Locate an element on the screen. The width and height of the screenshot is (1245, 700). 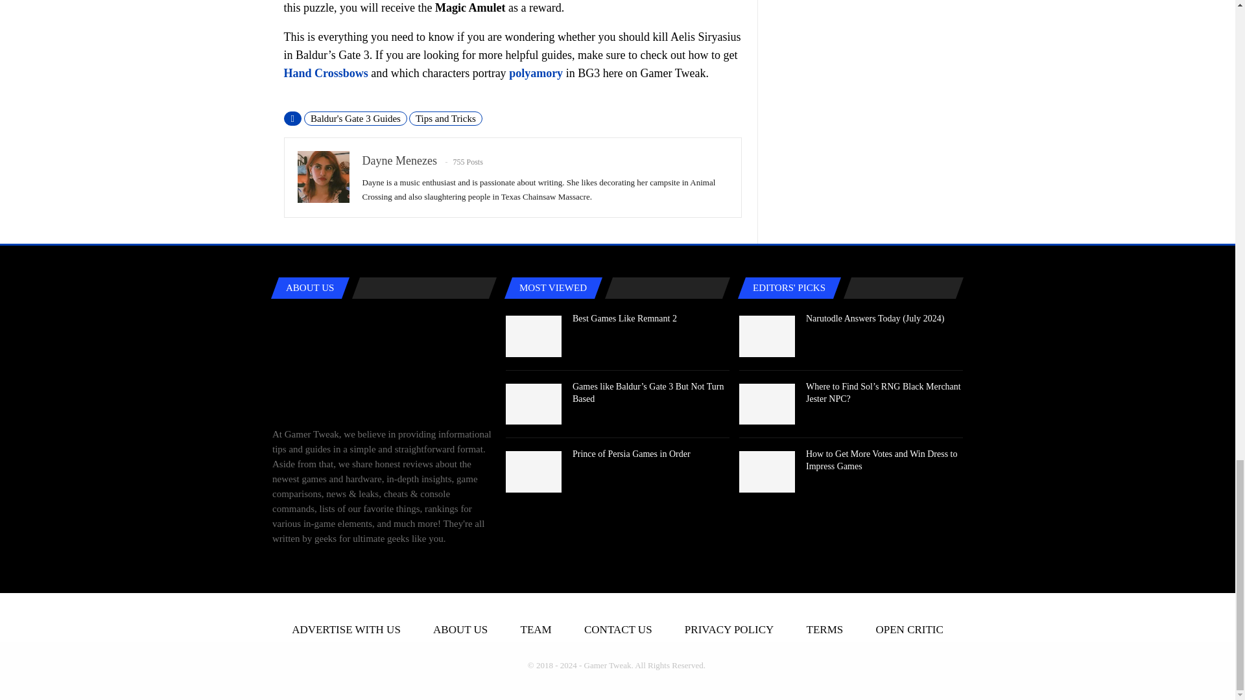
Dayne Menezes is located at coordinates (399, 161).